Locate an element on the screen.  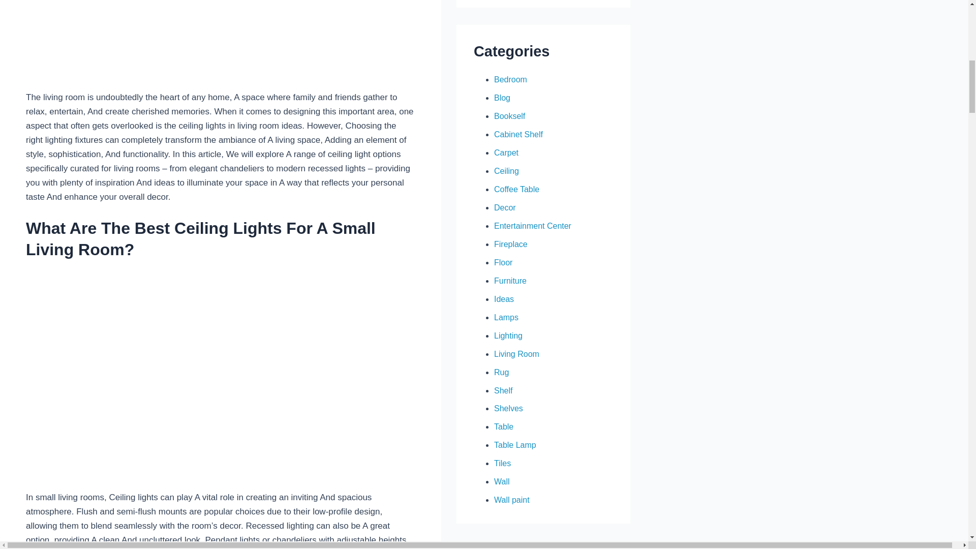
Blog is located at coordinates (502, 98).